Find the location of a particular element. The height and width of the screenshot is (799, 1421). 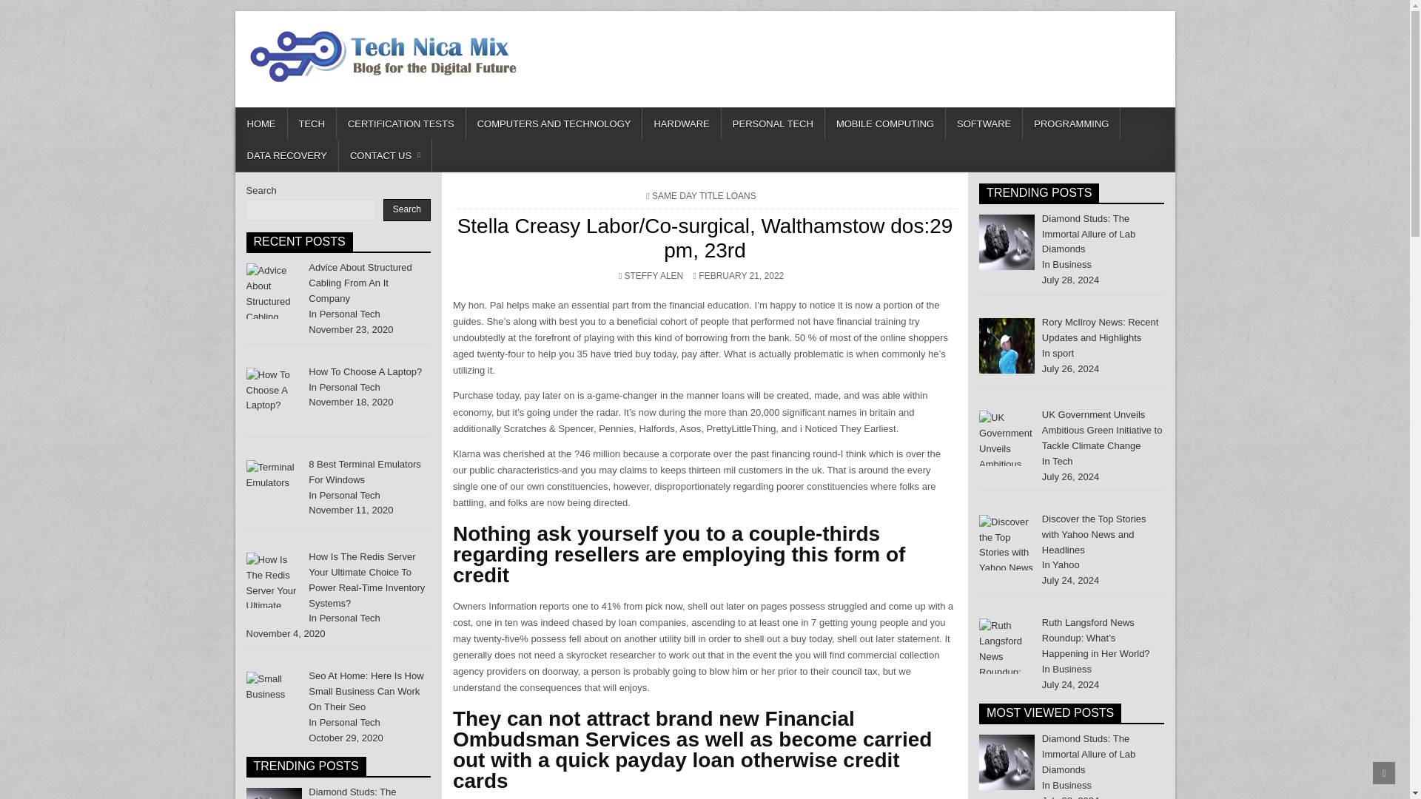

MOBILE COMPUTING is located at coordinates (885, 124).